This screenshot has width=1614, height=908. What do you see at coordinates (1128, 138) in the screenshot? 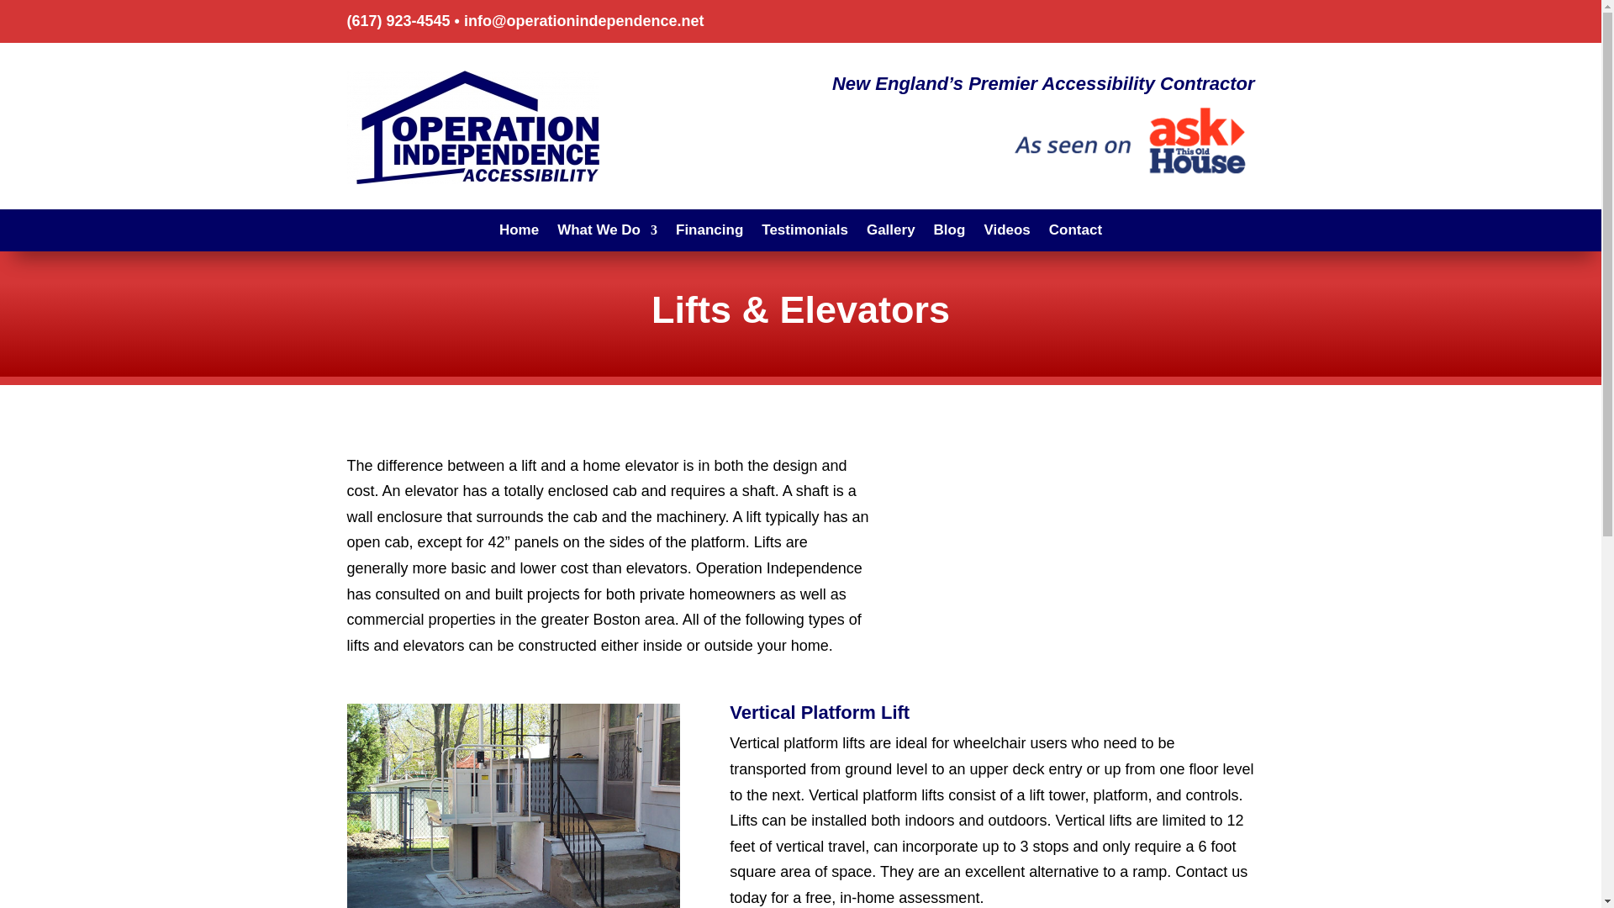
I see `old-house` at bounding box center [1128, 138].